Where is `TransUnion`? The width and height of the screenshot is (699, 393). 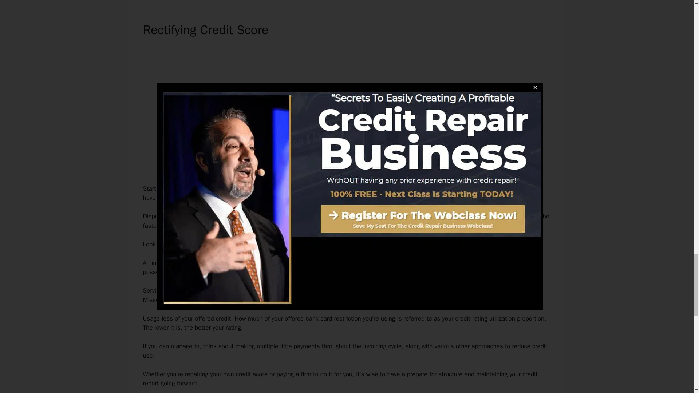 TransUnion is located at coordinates (510, 188).